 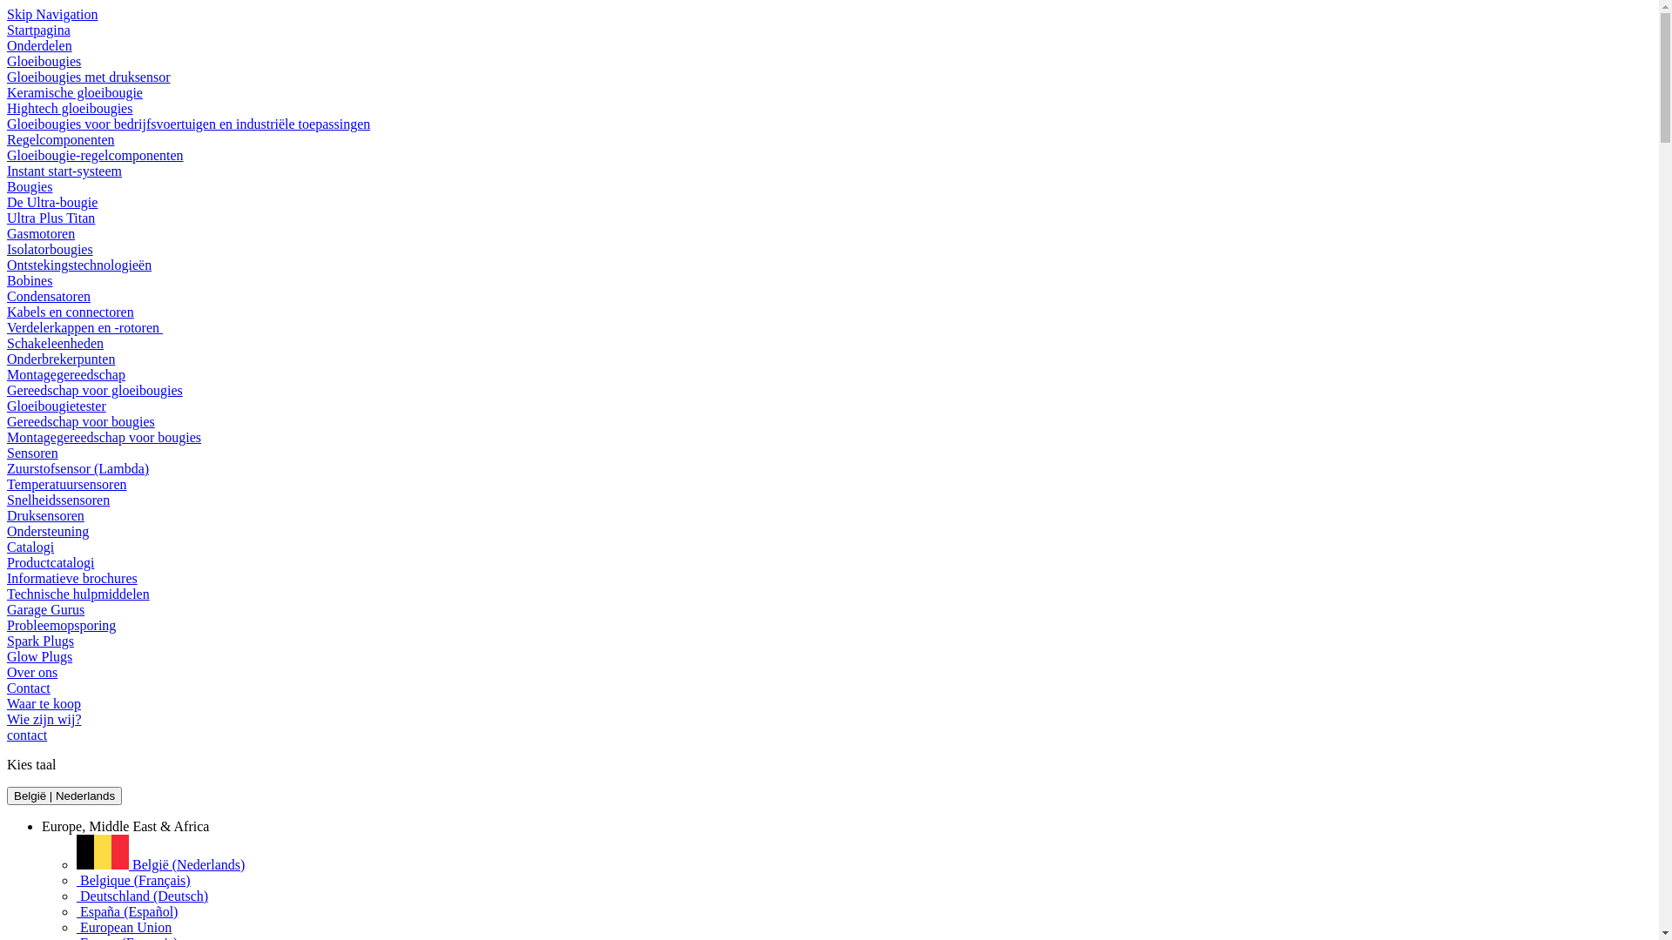 I want to click on Montagegereedschap voor bougies, so click(x=104, y=437).